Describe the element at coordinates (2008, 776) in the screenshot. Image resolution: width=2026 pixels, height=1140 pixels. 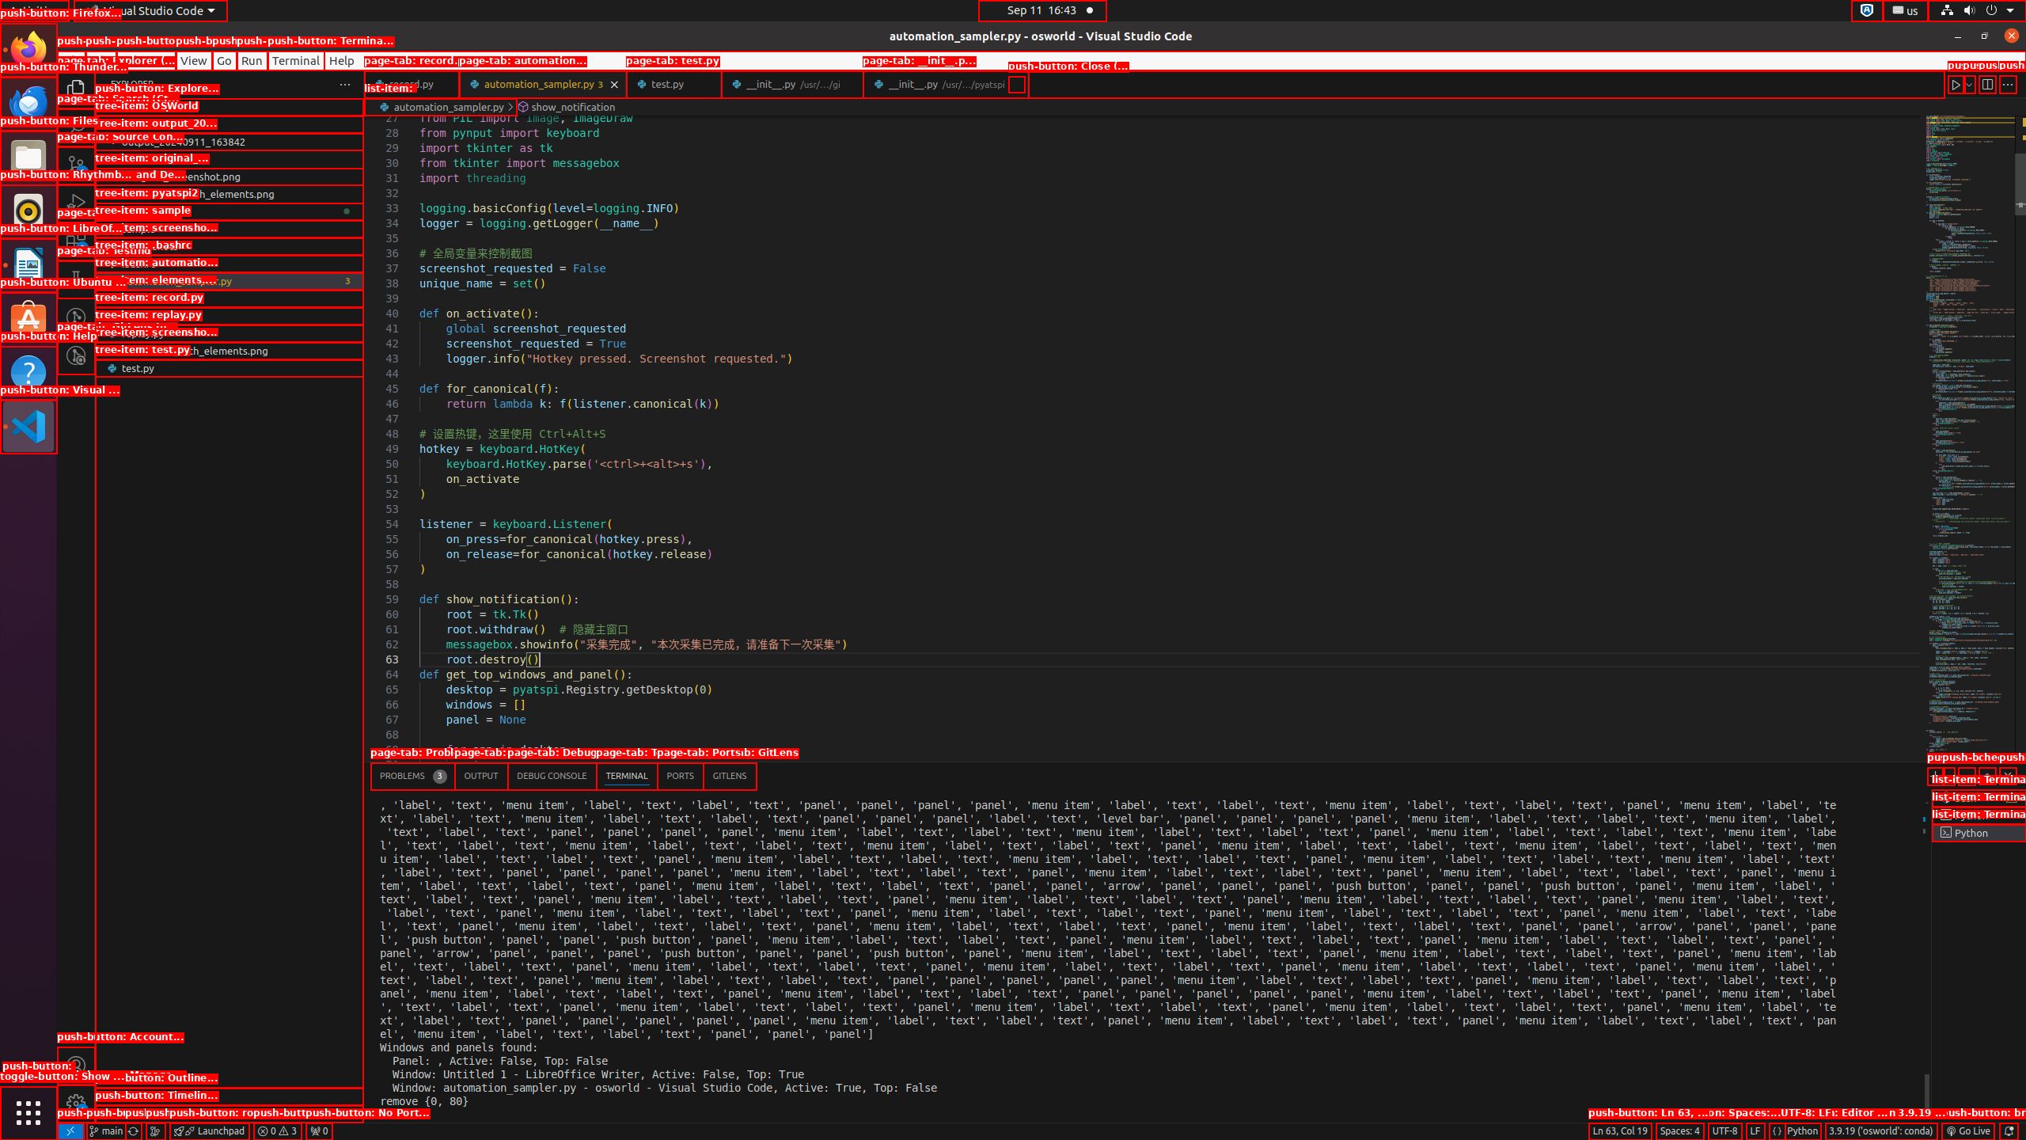
I see `Hide Panel` at that location.